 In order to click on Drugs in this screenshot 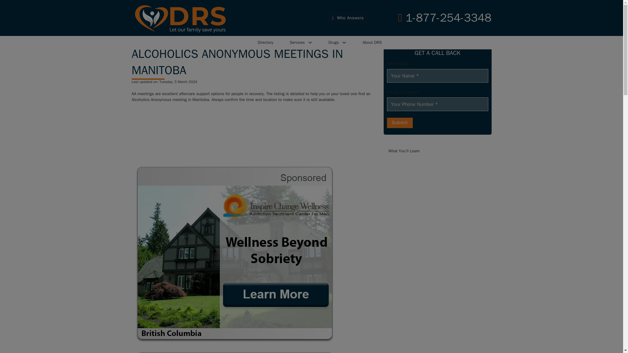, I will do `click(334, 42)`.